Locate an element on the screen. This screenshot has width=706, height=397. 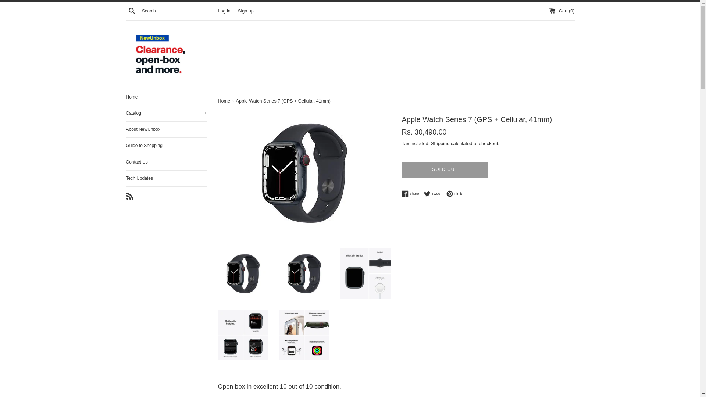
Search is located at coordinates (454, 193).